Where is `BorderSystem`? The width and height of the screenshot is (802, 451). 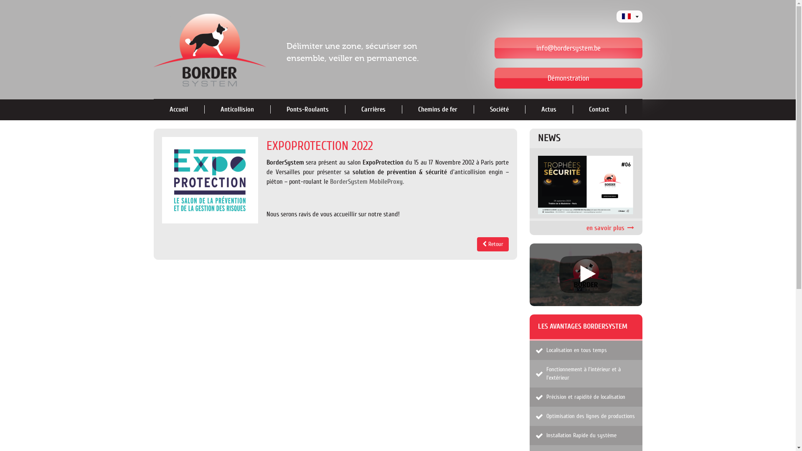 BorderSystem is located at coordinates (221, 50).